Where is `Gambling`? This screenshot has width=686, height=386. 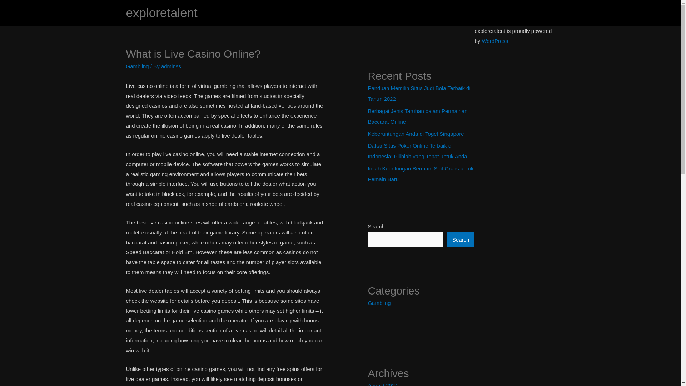
Gambling is located at coordinates (379, 303).